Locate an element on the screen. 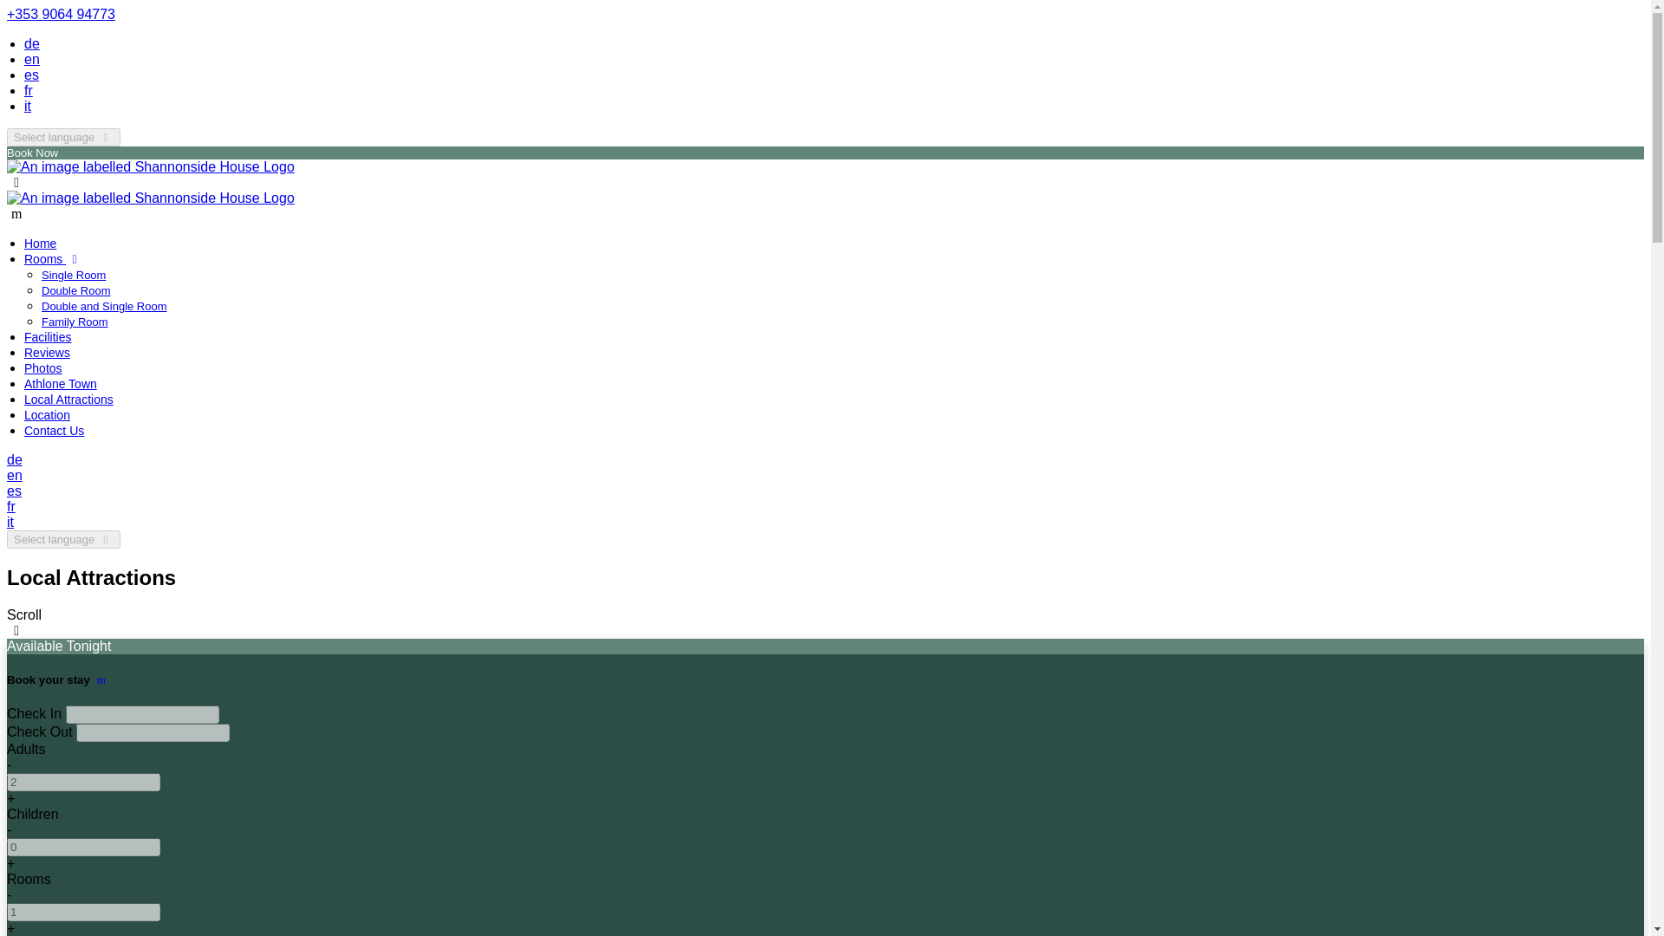  Athlone Town is located at coordinates (61, 384).